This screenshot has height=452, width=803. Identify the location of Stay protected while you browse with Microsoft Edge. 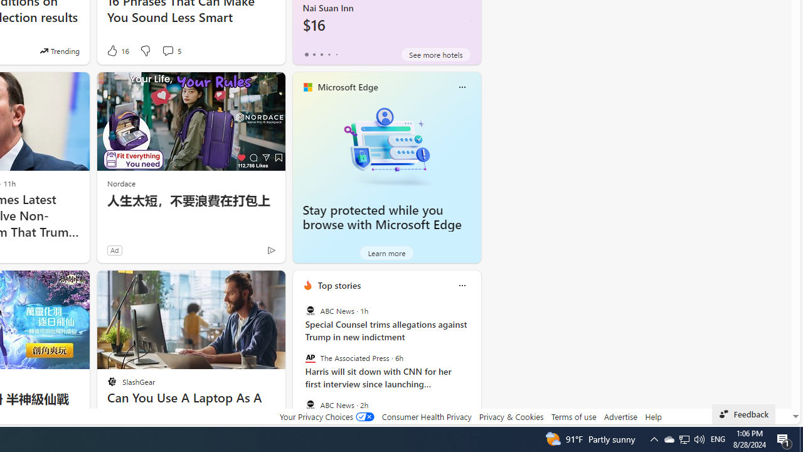
(386, 146).